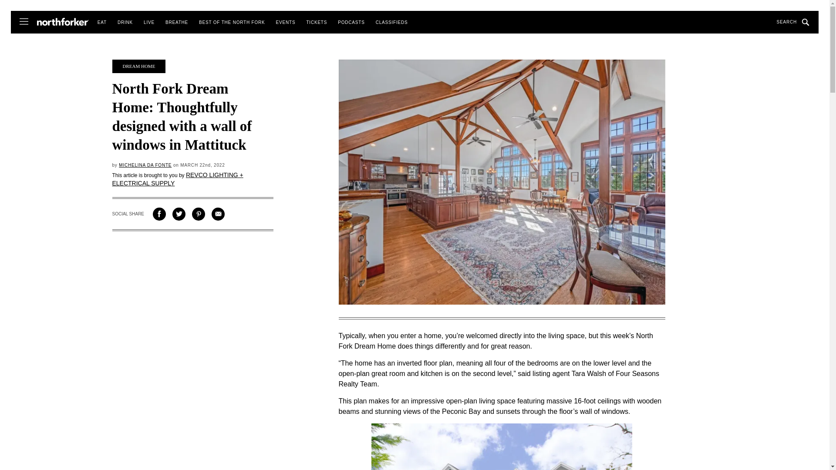  Describe the element at coordinates (351, 23) in the screenshot. I see `PODCASTS` at that location.